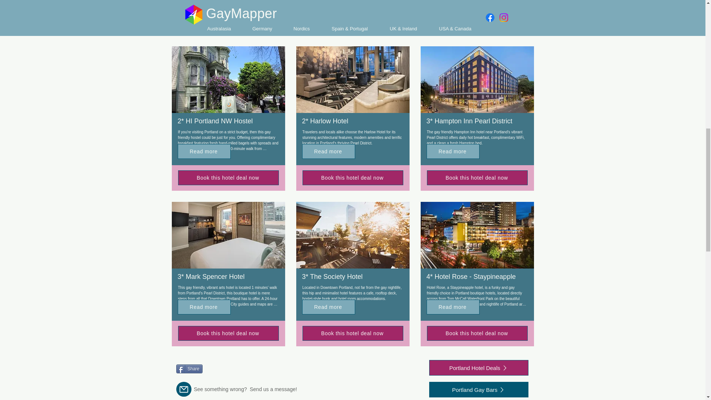 This screenshot has width=711, height=400. Describe the element at coordinates (228, 79) in the screenshot. I see `northwest-portland-hostel-gay-hotel-portland-gaymapper.jpg` at that location.